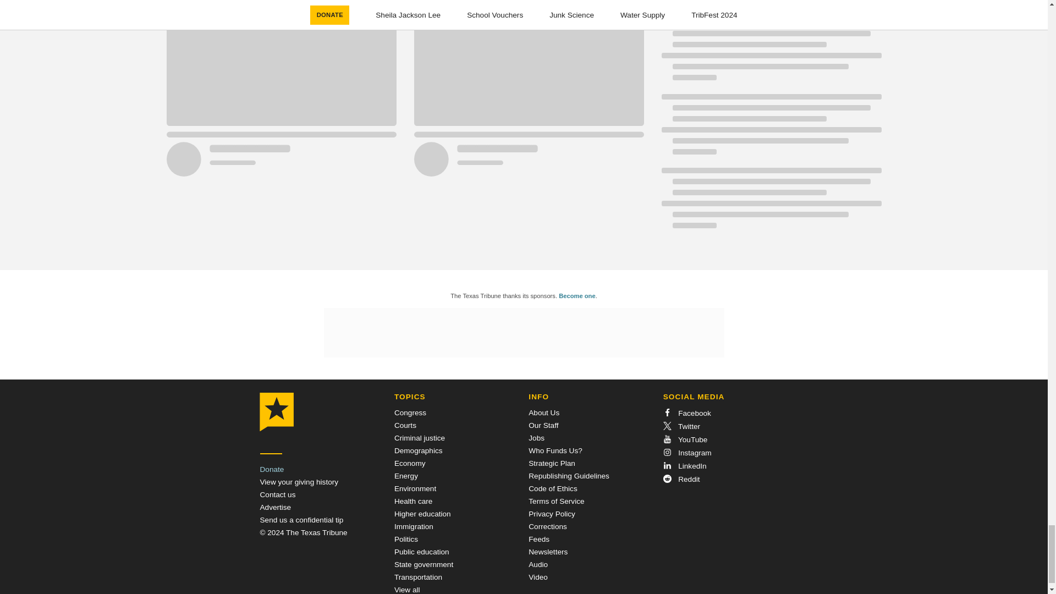 The image size is (1056, 594). What do you see at coordinates (404, 4) in the screenshot?
I see `Loading indicator` at bounding box center [404, 4].